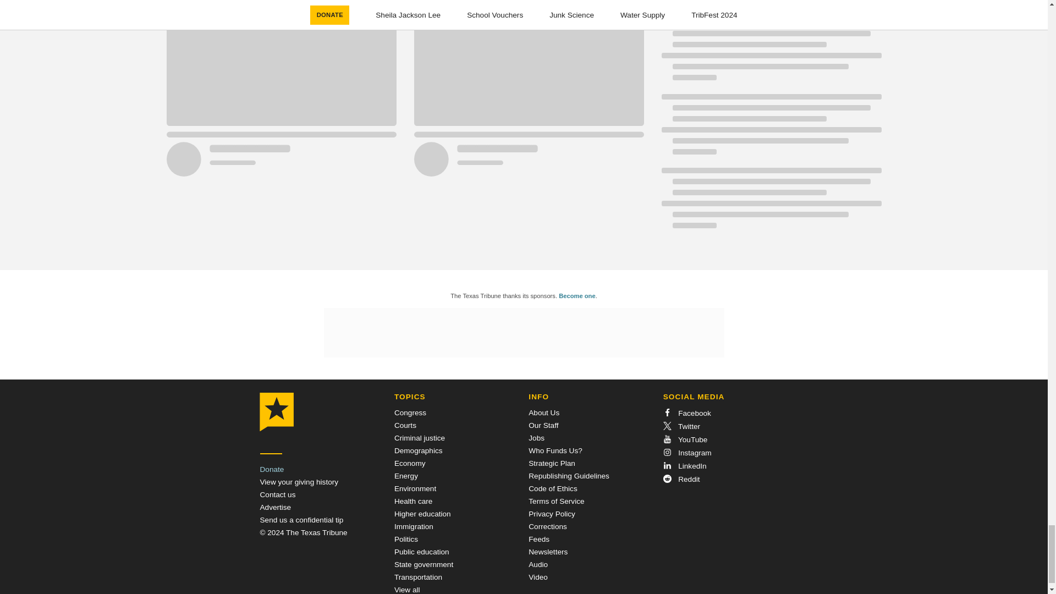 The image size is (1056, 594). What do you see at coordinates (404, 4) in the screenshot?
I see `Loading indicator` at bounding box center [404, 4].